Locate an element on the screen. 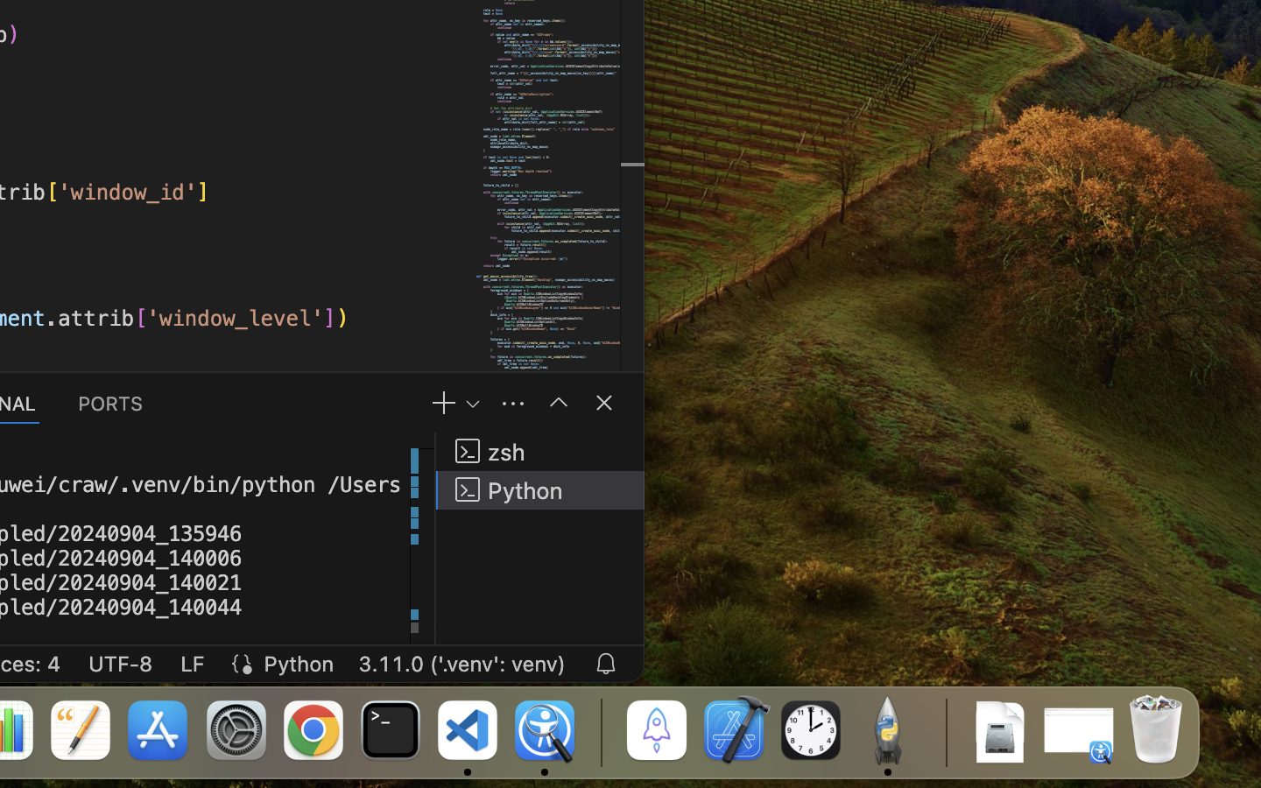 This screenshot has height=788, width=1261. 0 PORTS is located at coordinates (111, 403).